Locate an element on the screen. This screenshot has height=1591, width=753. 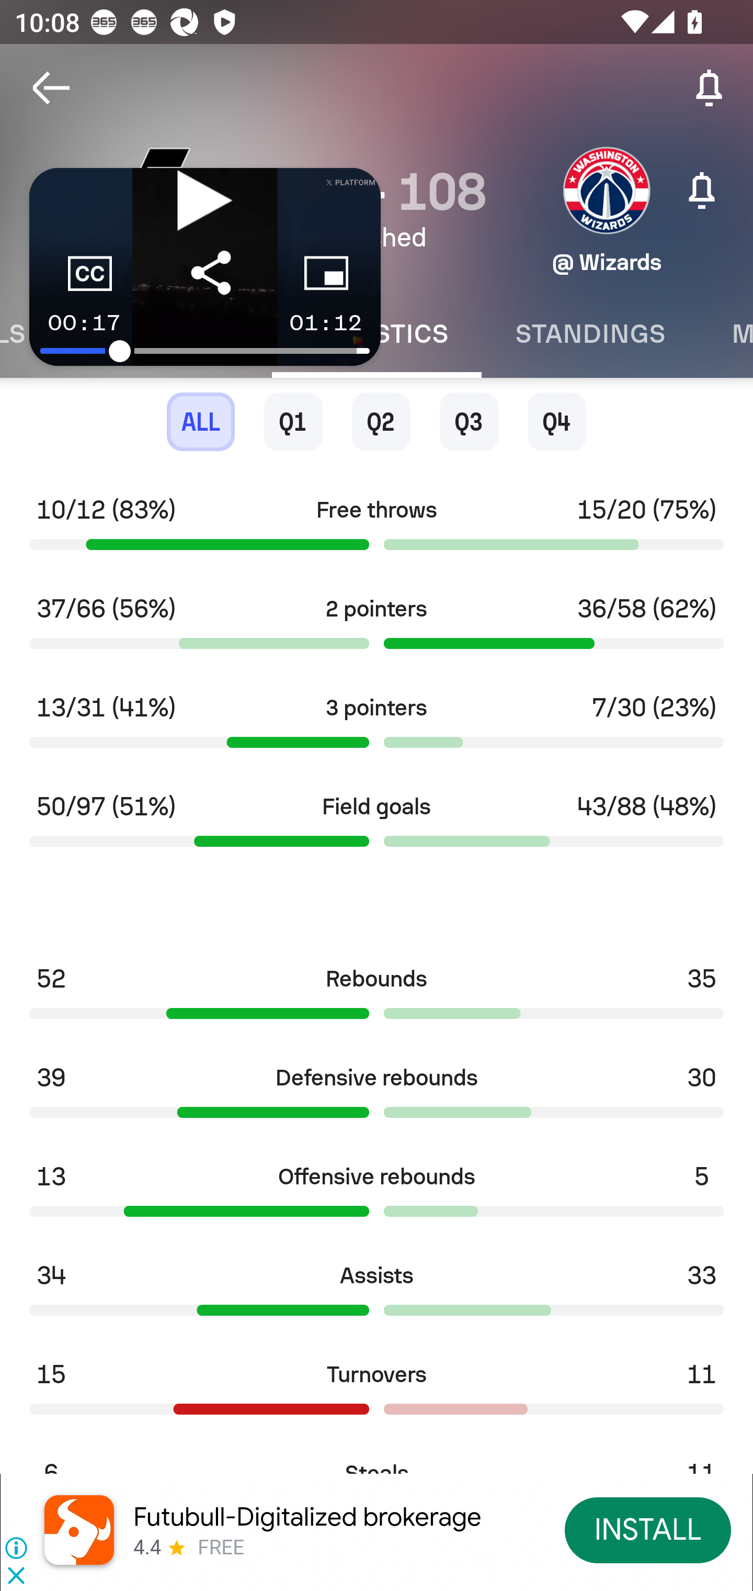
Q3 is located at coordinates (469, 422).